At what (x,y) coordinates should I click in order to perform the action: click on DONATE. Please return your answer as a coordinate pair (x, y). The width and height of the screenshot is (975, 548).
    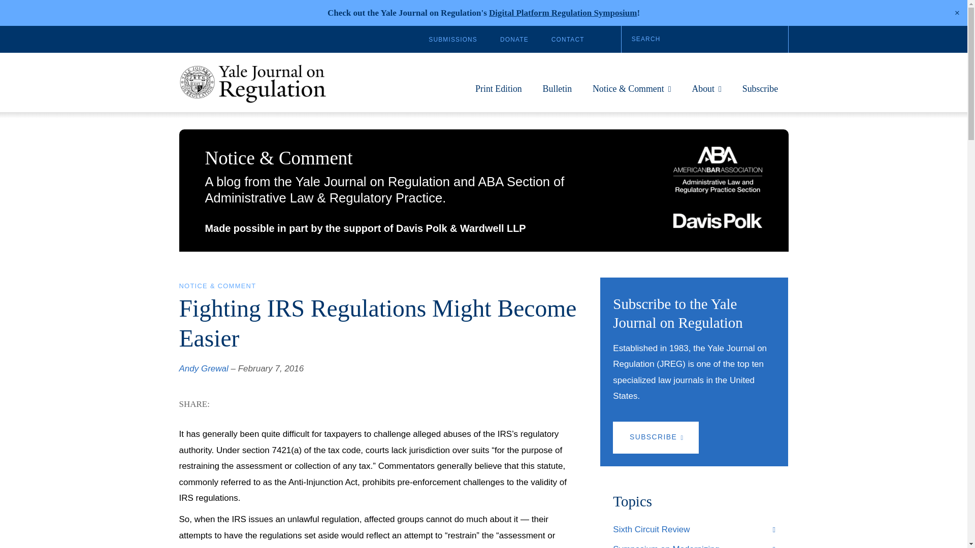
    Looking at the image, I should click on (514, 40).